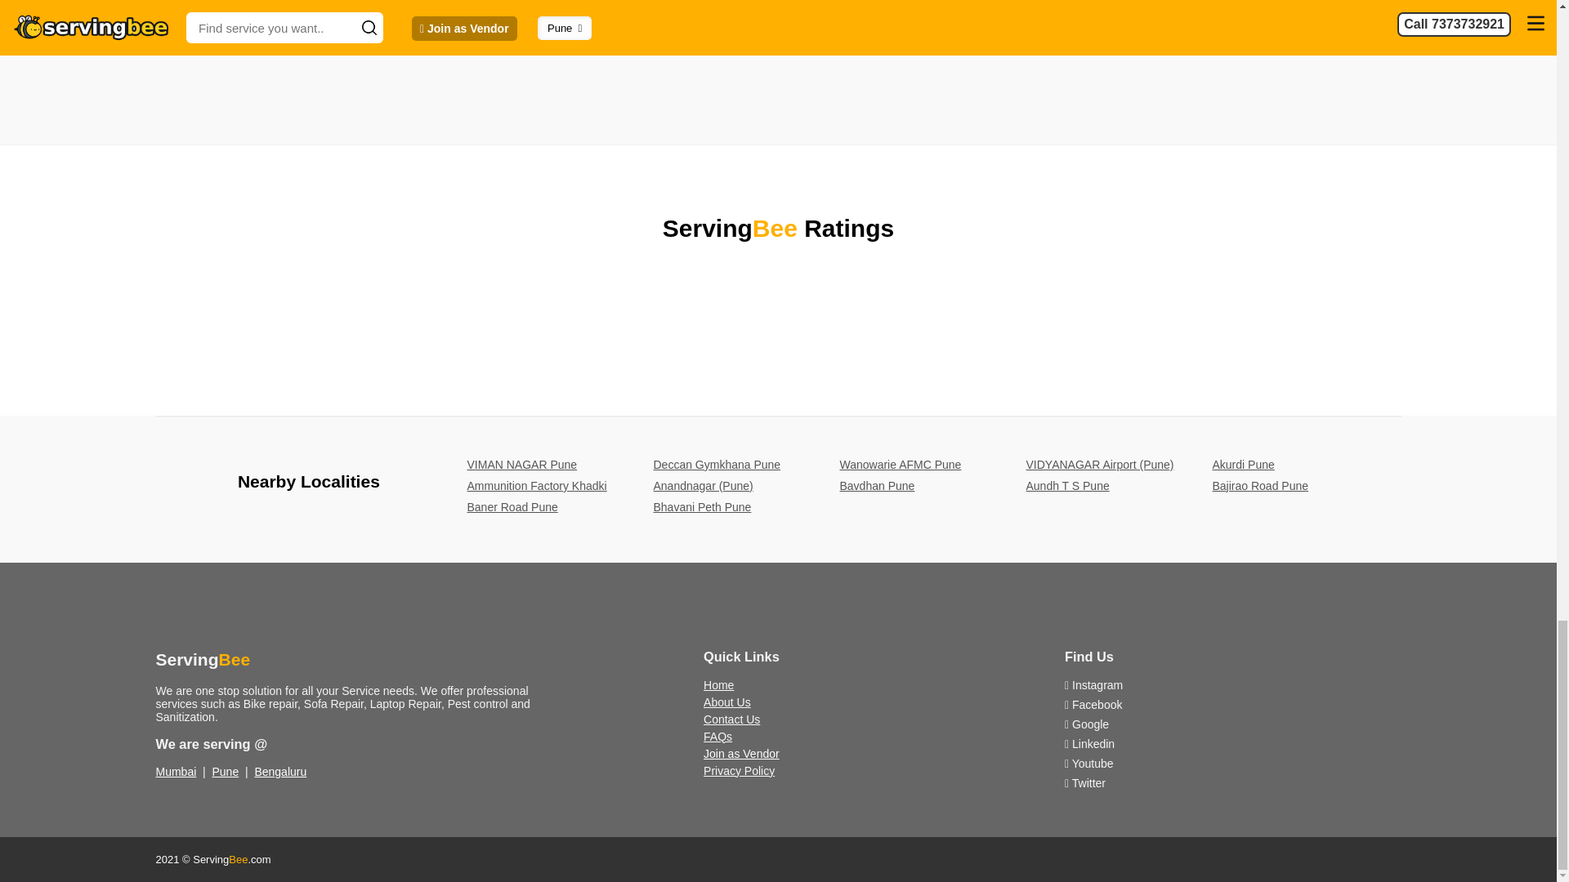 The width and height of the screenshot is (1569, 882). Describe the element at coordinates (741, 753) in the screenshot. I see `Join as Vendor` at that location.